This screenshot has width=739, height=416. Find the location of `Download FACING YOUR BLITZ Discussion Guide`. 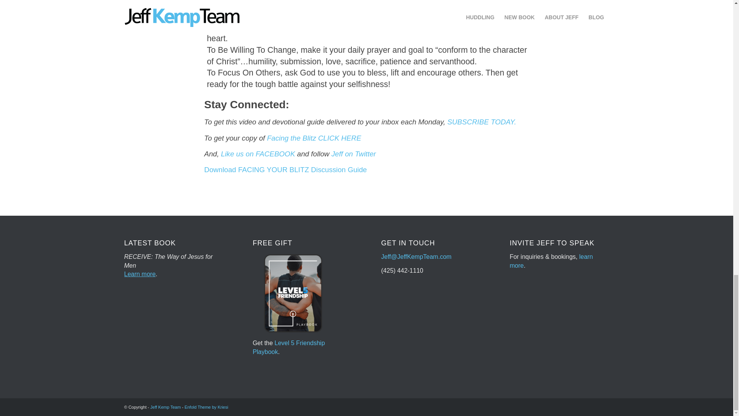

Download FACING YOUR BLITZ Discussion Guide is located at coordinates (285, 169).